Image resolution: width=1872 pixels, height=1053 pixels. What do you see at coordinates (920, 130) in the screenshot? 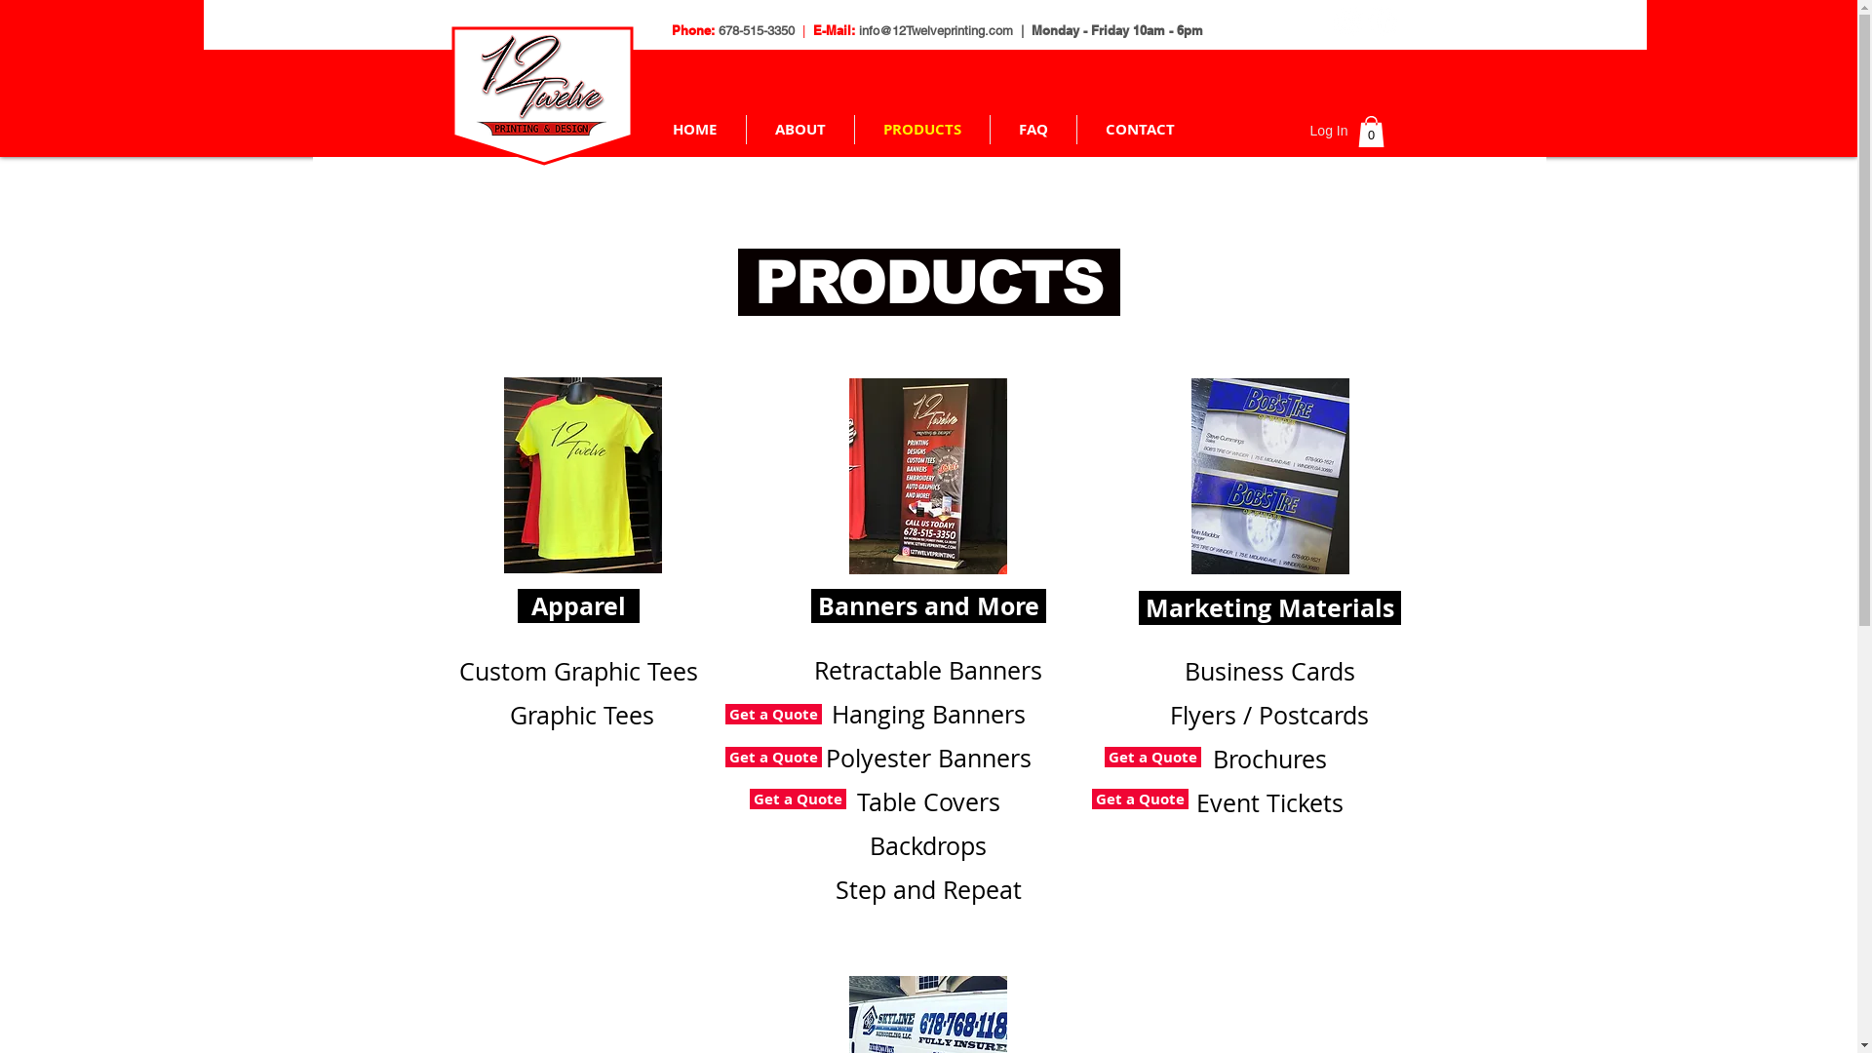
I see `PRODUCTS` at bounding box center [920, 130].